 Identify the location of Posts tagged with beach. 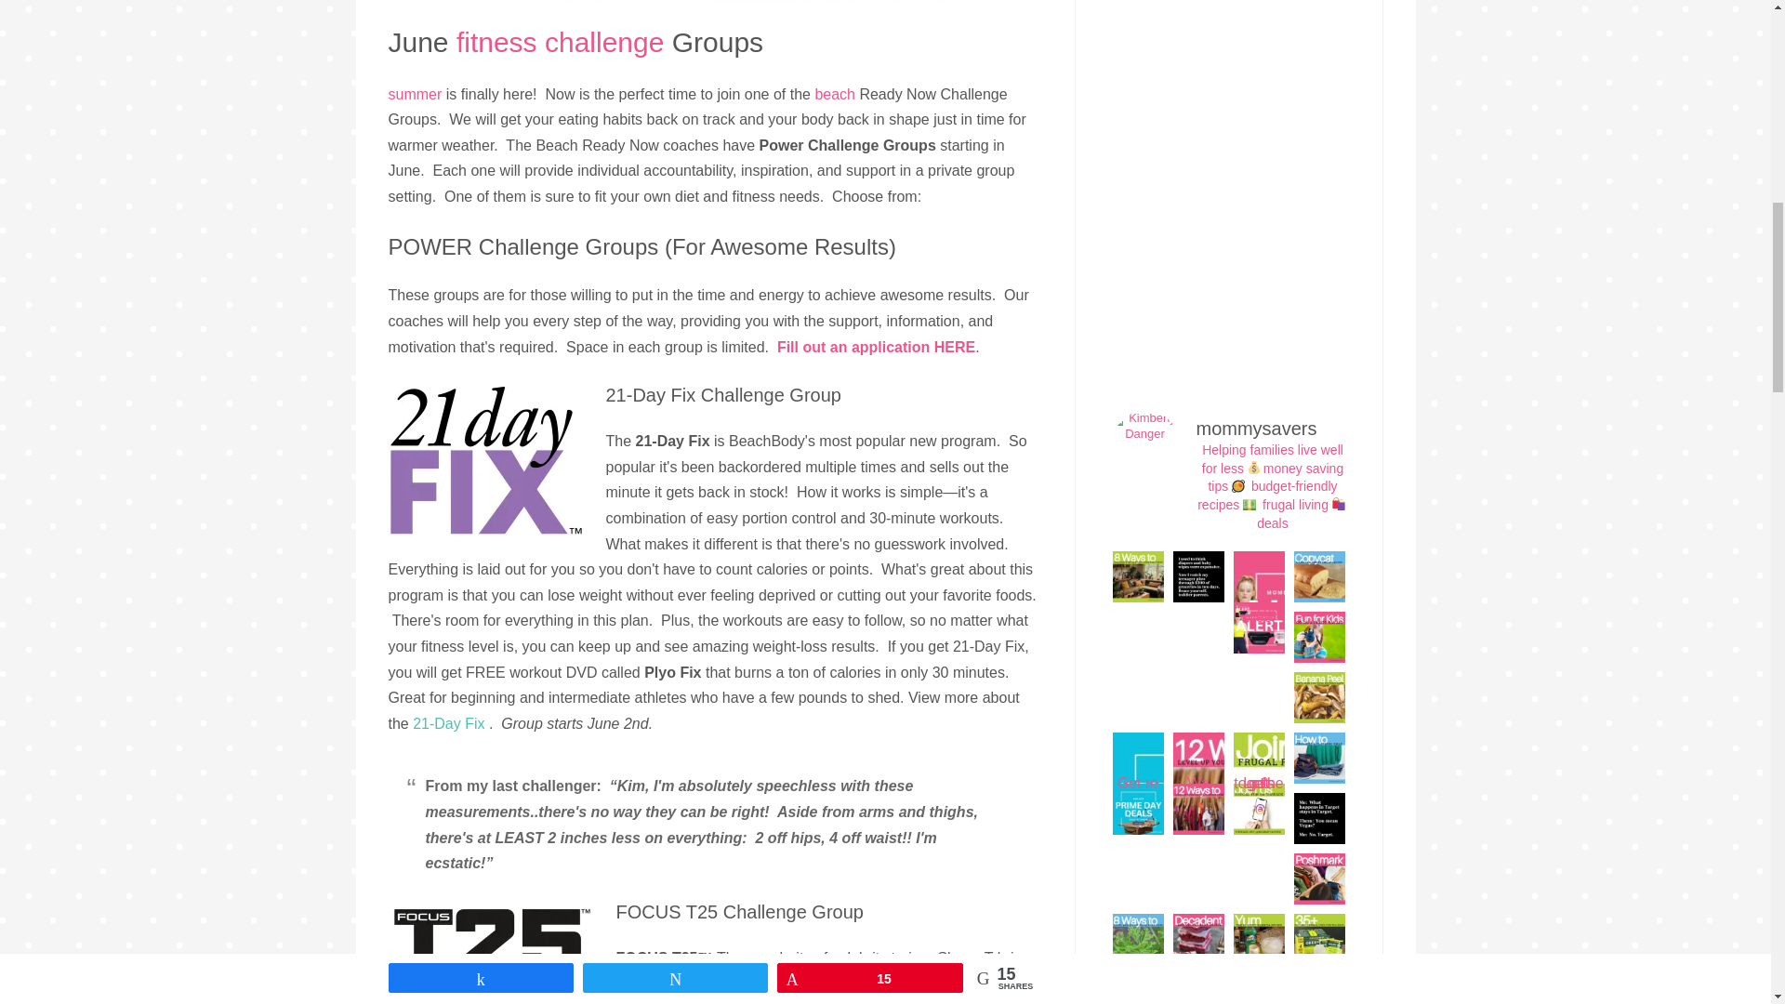
(834, 94).